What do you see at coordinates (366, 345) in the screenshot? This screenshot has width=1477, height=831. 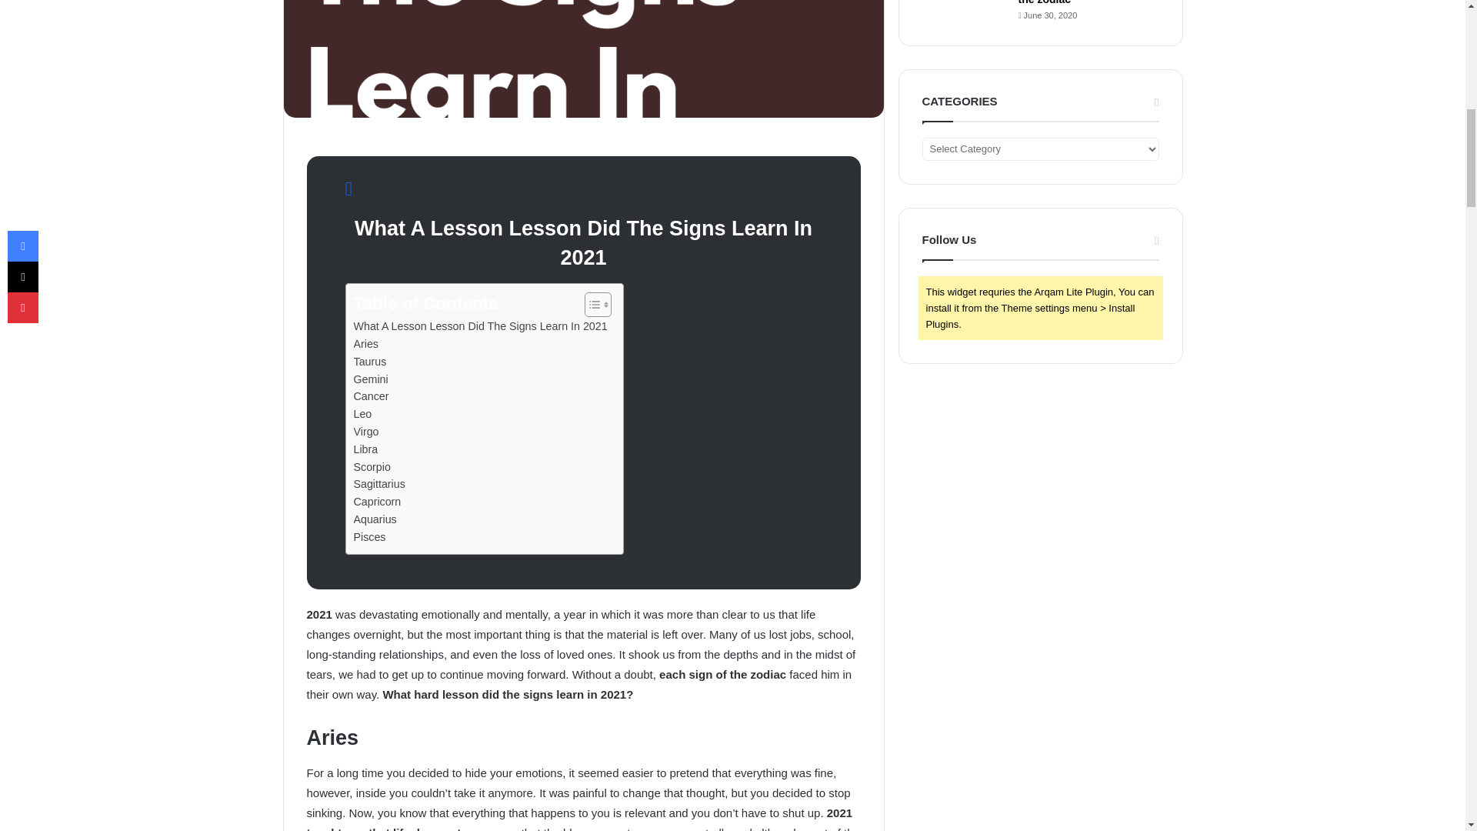 I see `Aries` at bounding box center [366, 345].